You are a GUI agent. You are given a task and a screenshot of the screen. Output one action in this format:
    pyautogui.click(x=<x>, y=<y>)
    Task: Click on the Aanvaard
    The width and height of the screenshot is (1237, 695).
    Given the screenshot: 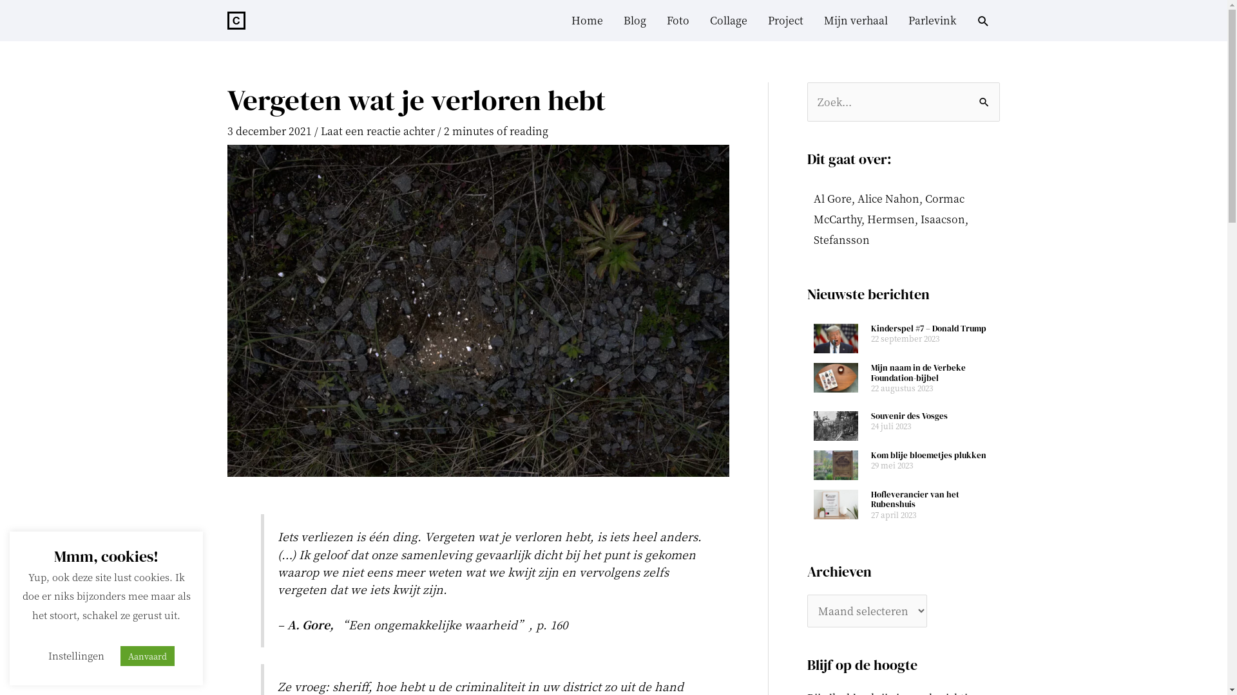 What is the action you would take?
    pyautogui.click(x=147, y=656)
    